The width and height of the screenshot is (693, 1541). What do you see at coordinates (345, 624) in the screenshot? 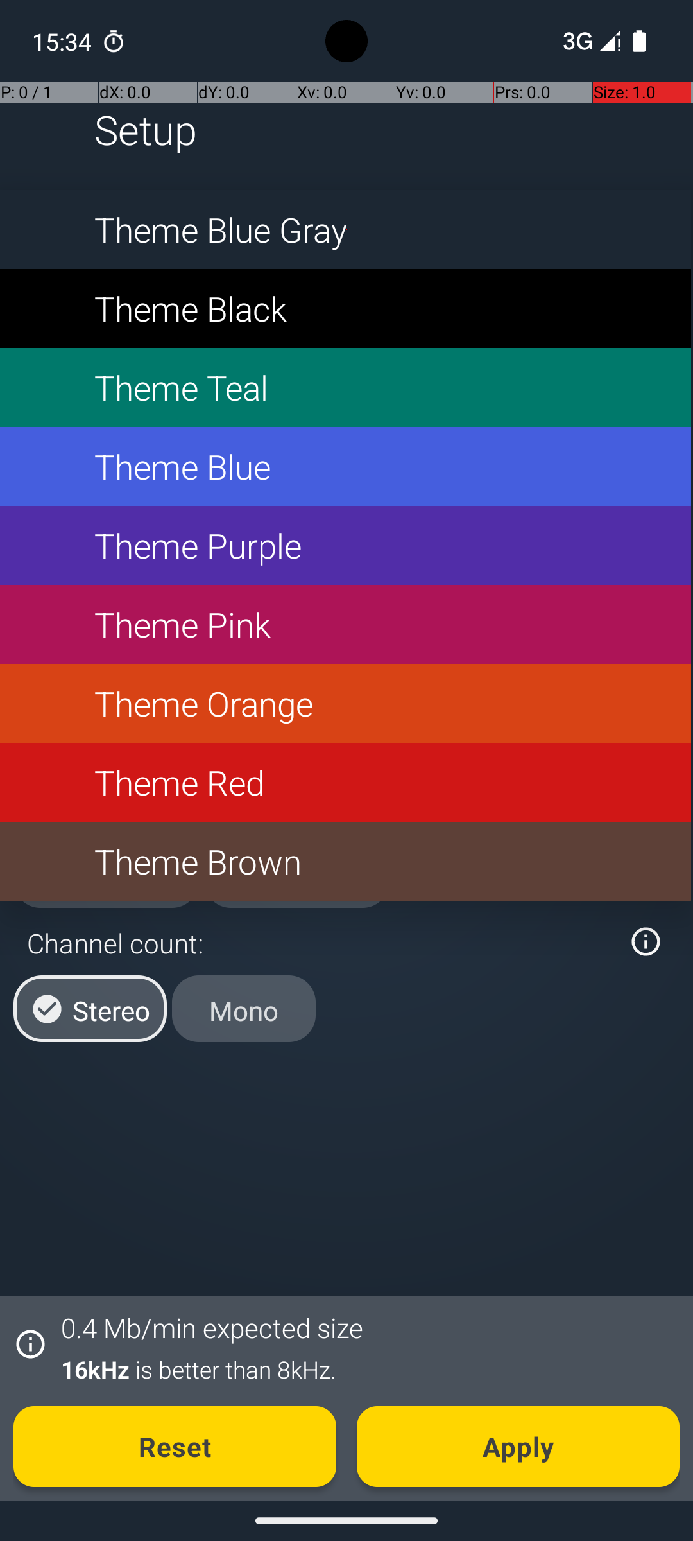
I see `Theme Pink` at bounding box center [345, 624].